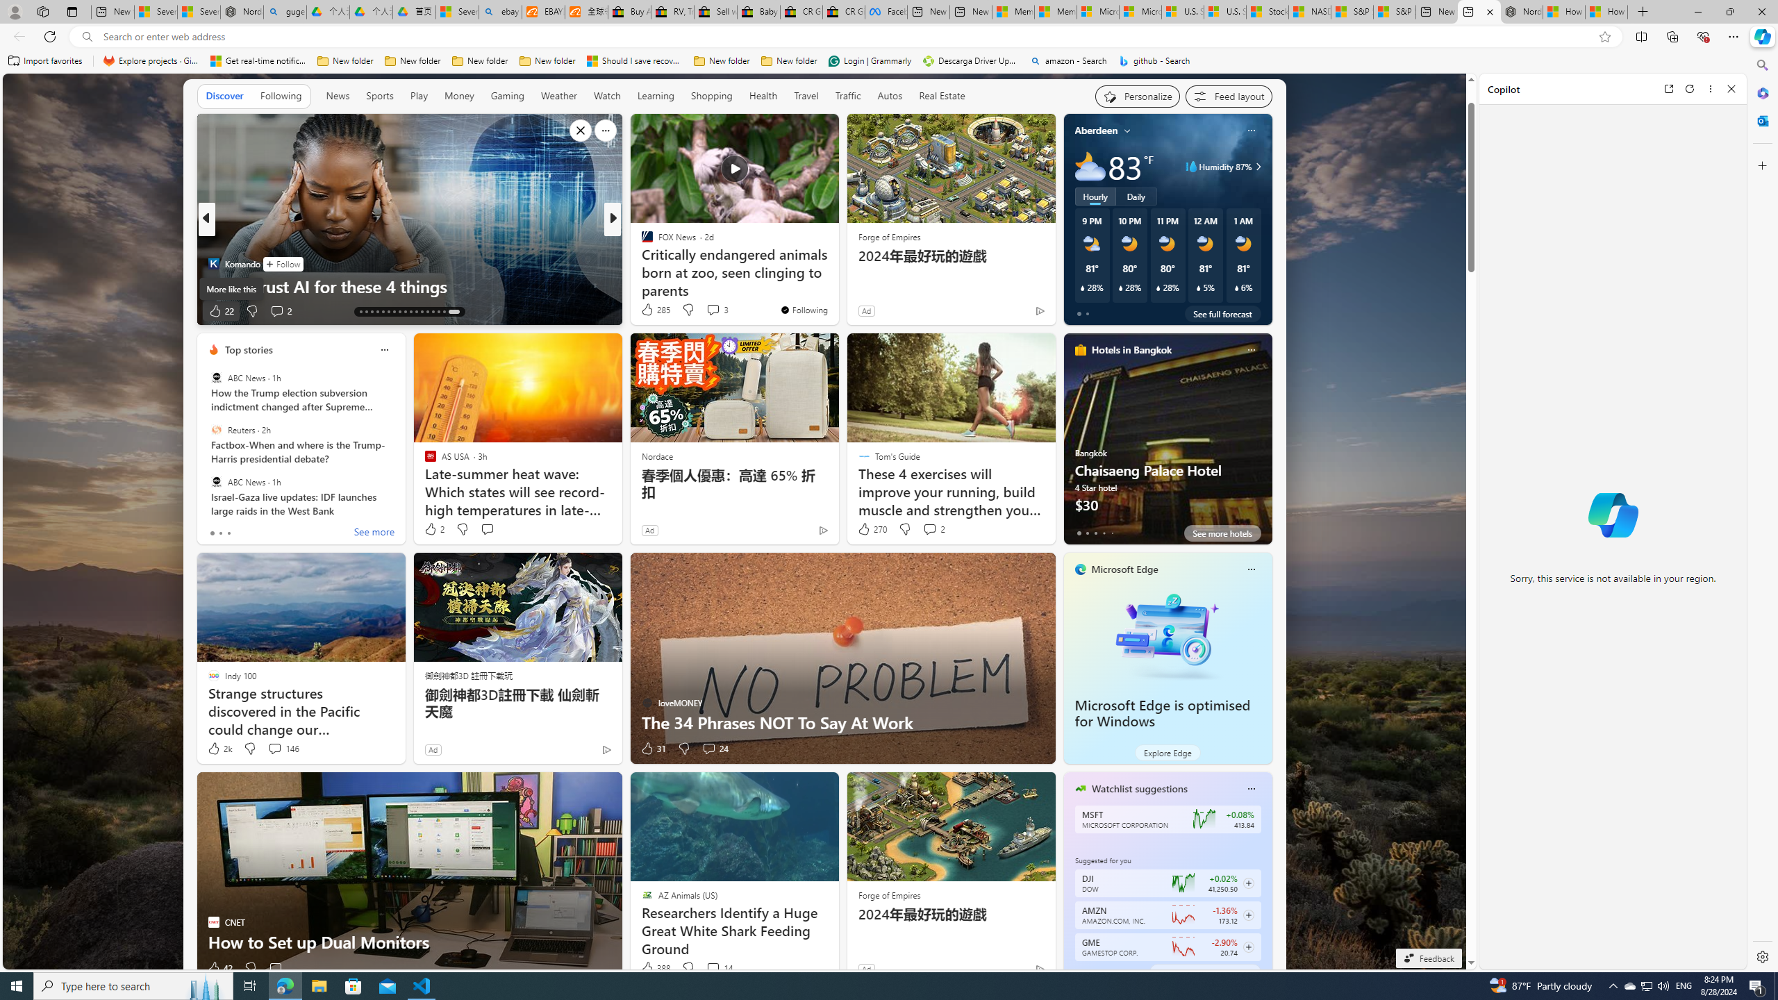  I want to click on Class: weather-arrow-glyph, so click(1258, 167).